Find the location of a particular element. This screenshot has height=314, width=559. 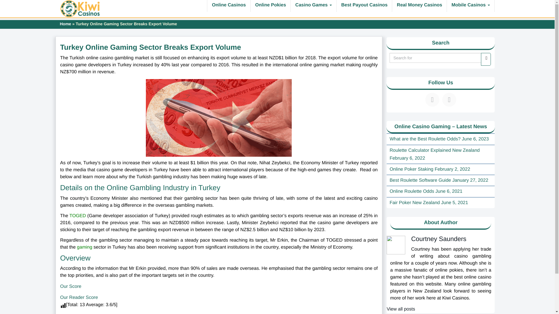

View all posts is located at coordinates (401, 309).